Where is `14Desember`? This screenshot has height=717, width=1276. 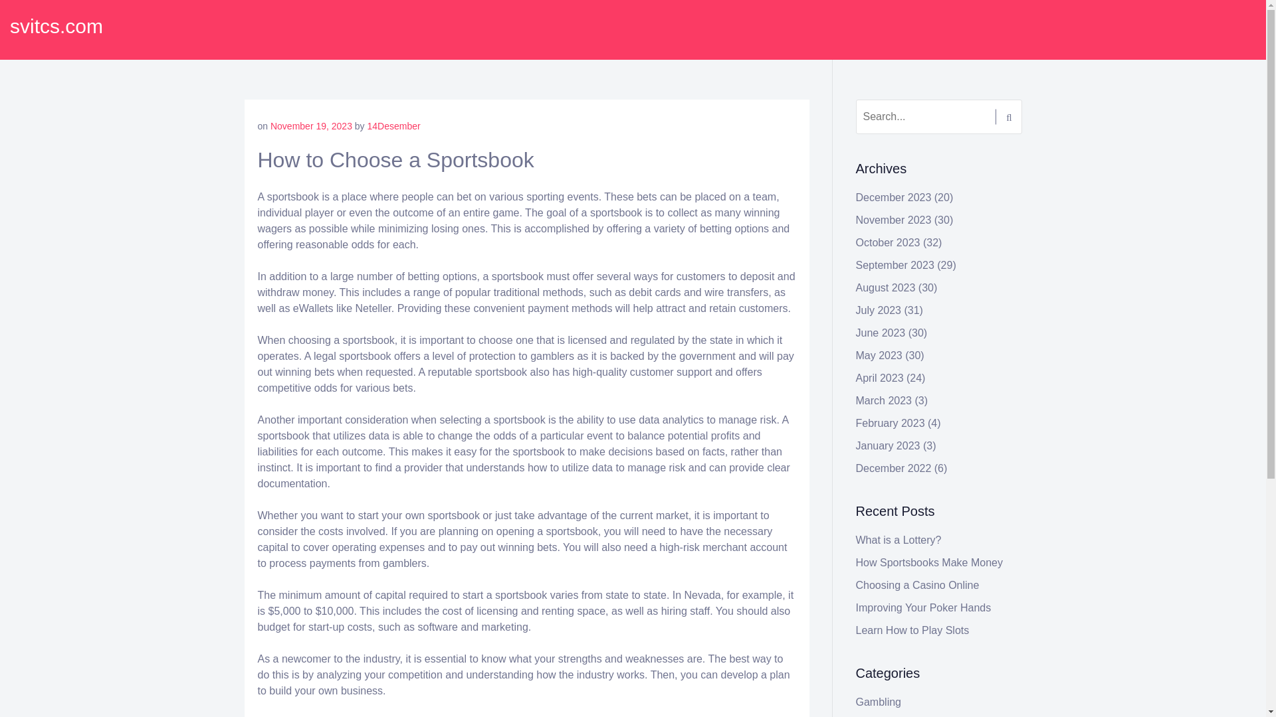 14Desember is located at coordinates (393, 126).